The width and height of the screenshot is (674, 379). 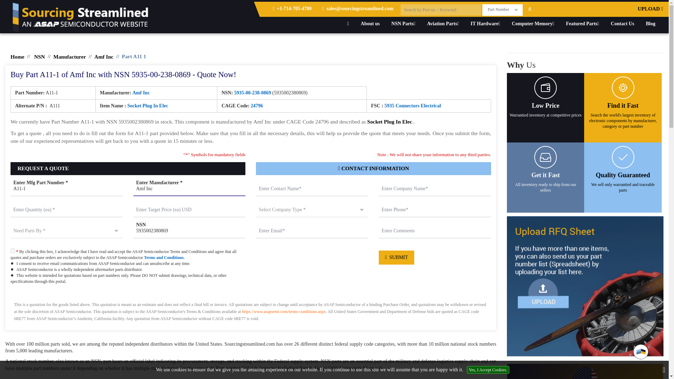 I want to click on NSN Parts, so click(x=403, y=24).